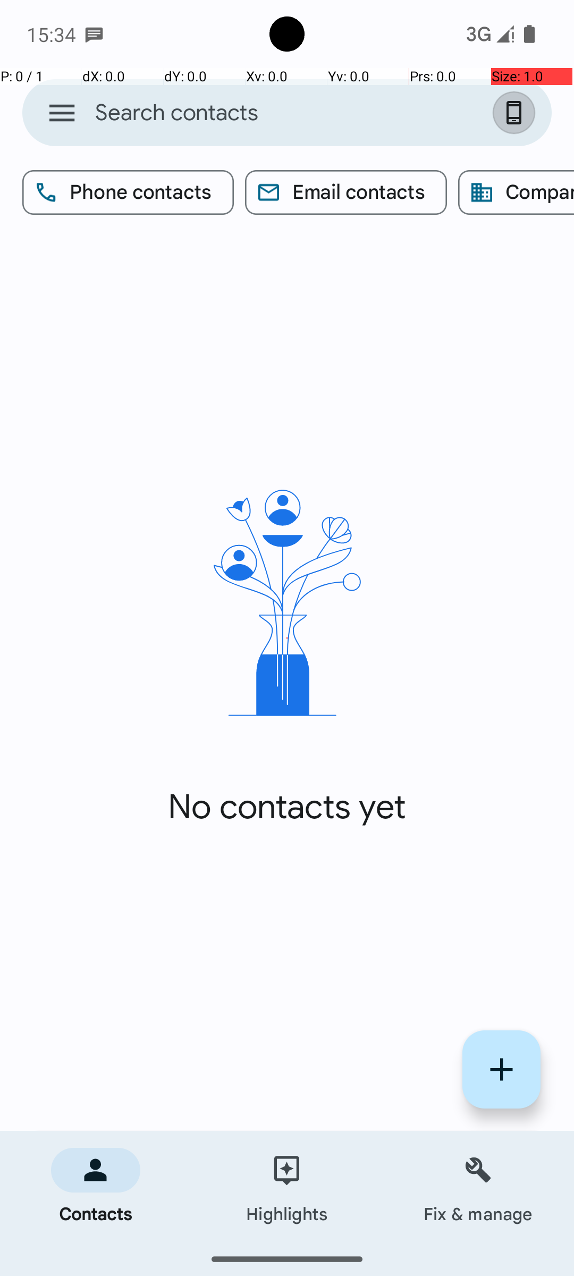 The image size is (574, 1276). What do you see at coordinates (62, 113) in the screenshot?
I see `Open navigation drawer` at bounding box center [62, 113].